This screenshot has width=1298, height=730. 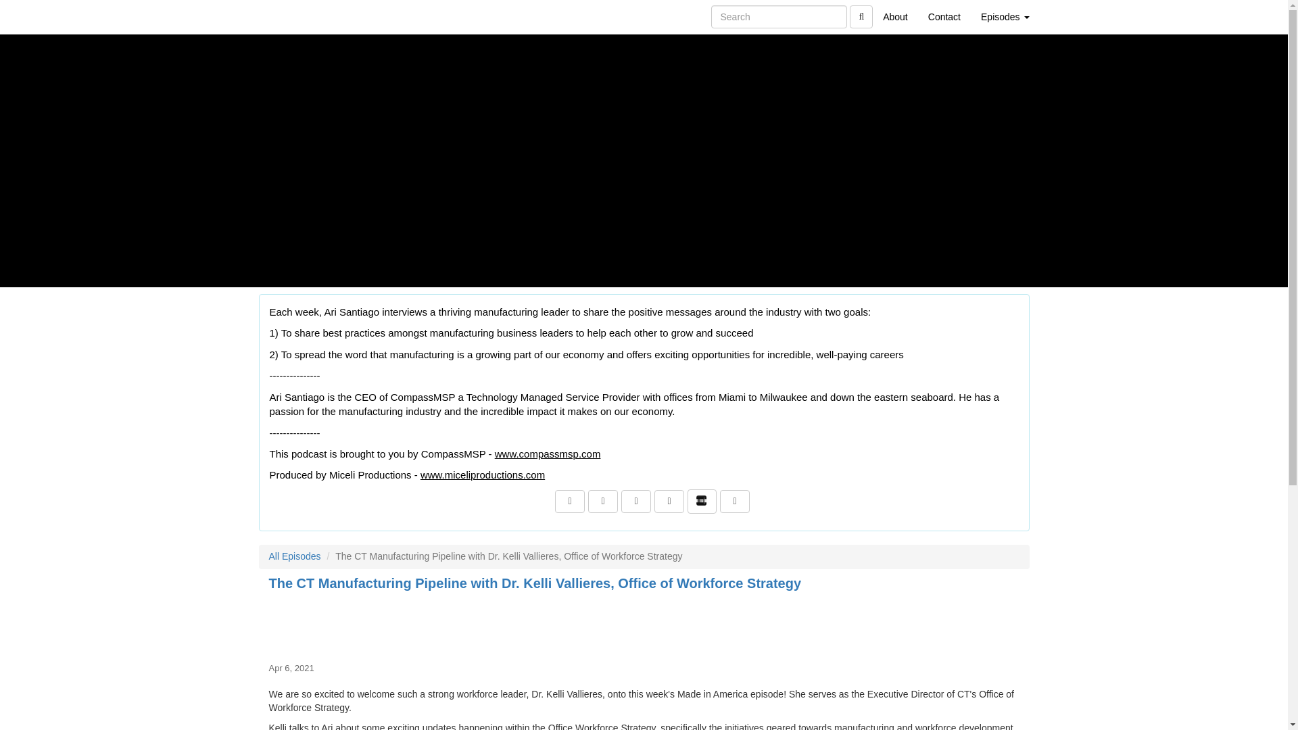 What do you see at coordinates (944, 16) in the screenshot?
I see `Contact` at bounding box center [944, 16].